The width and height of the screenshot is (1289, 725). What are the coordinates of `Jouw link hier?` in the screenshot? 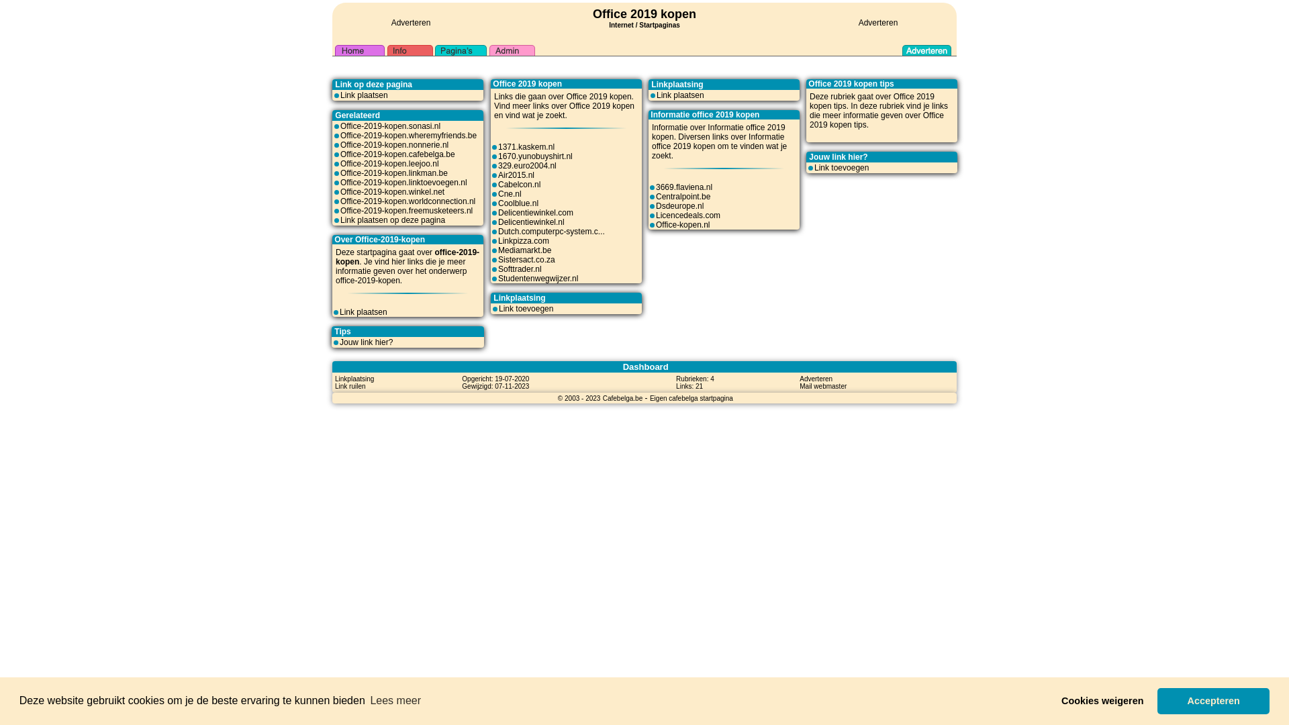 It's located at (367, 342).